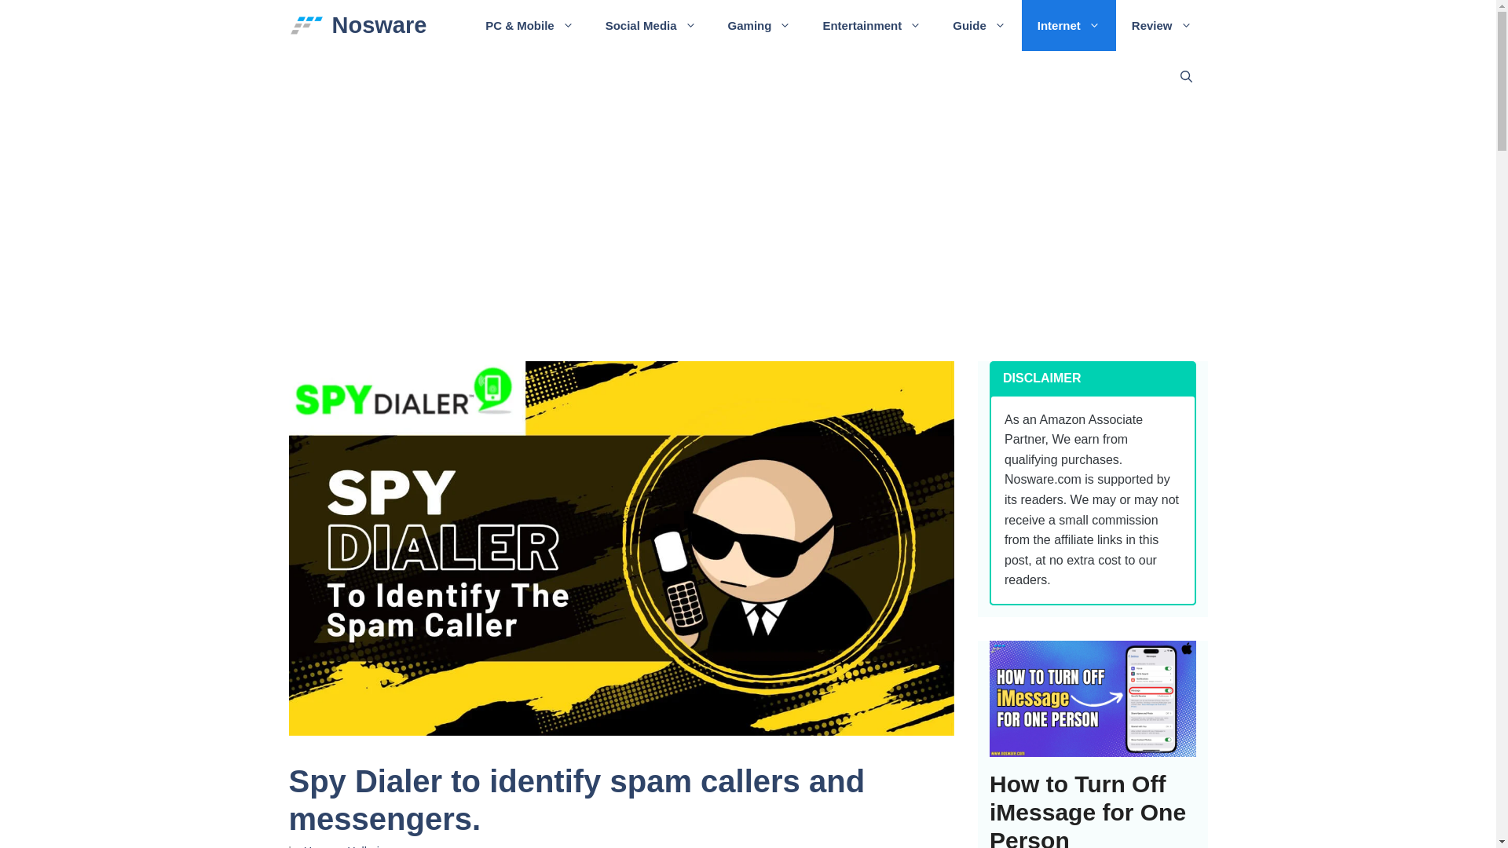  Describe the element at coordinates (650, 25) in the screenshot. I see `Social Media` at that location.